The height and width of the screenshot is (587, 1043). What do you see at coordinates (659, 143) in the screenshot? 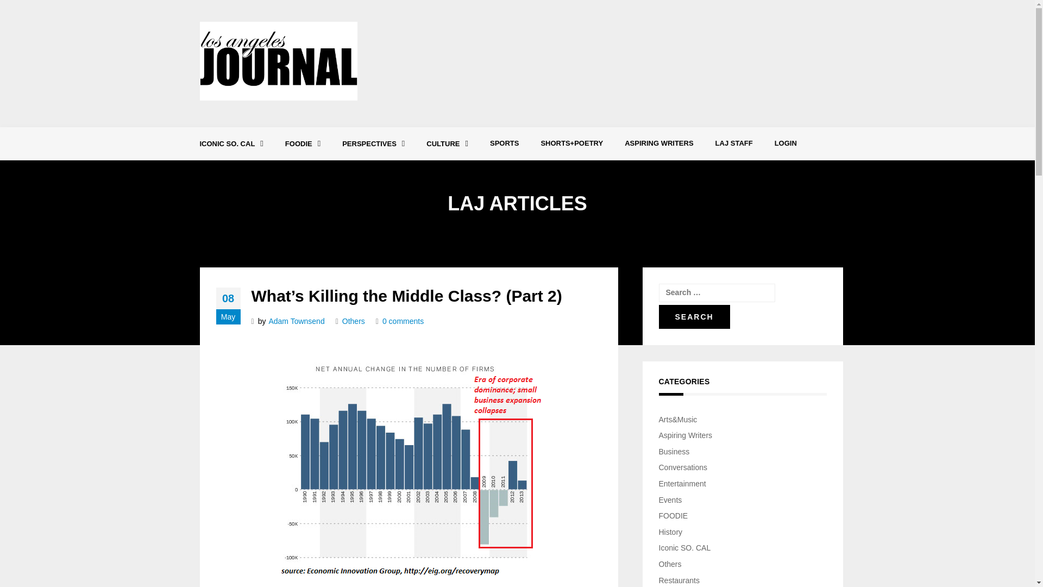
I see `ASPIRING WRITERS` at bounding box center [659, 143].